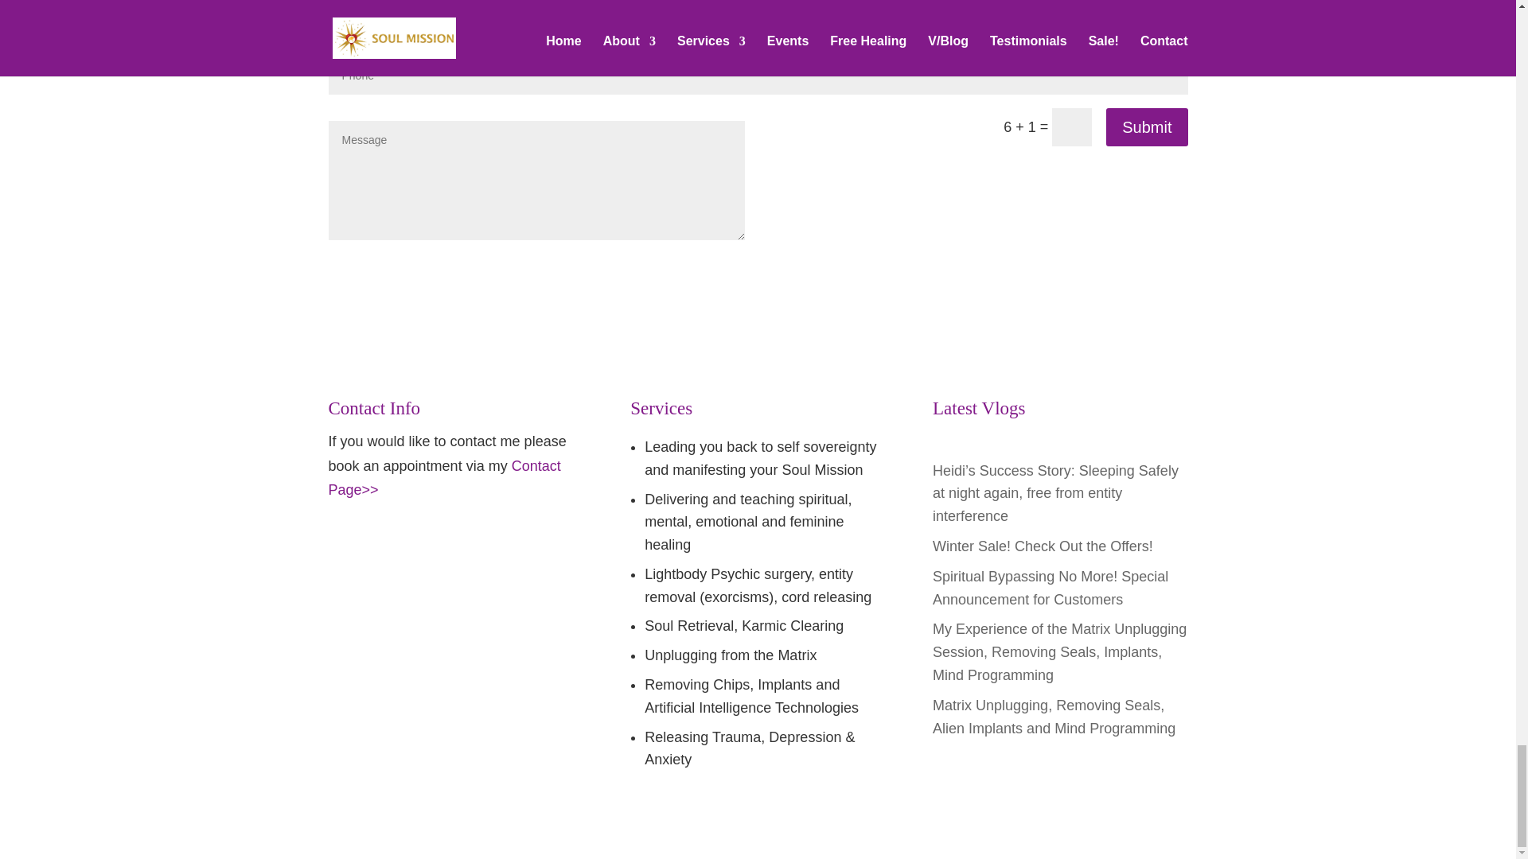 This screenshot has height=859, width=1528. What do you see at coordinates (341, 544) in the screenshot?
I see `Follow on Facebook` at bounding box center [341, 544].